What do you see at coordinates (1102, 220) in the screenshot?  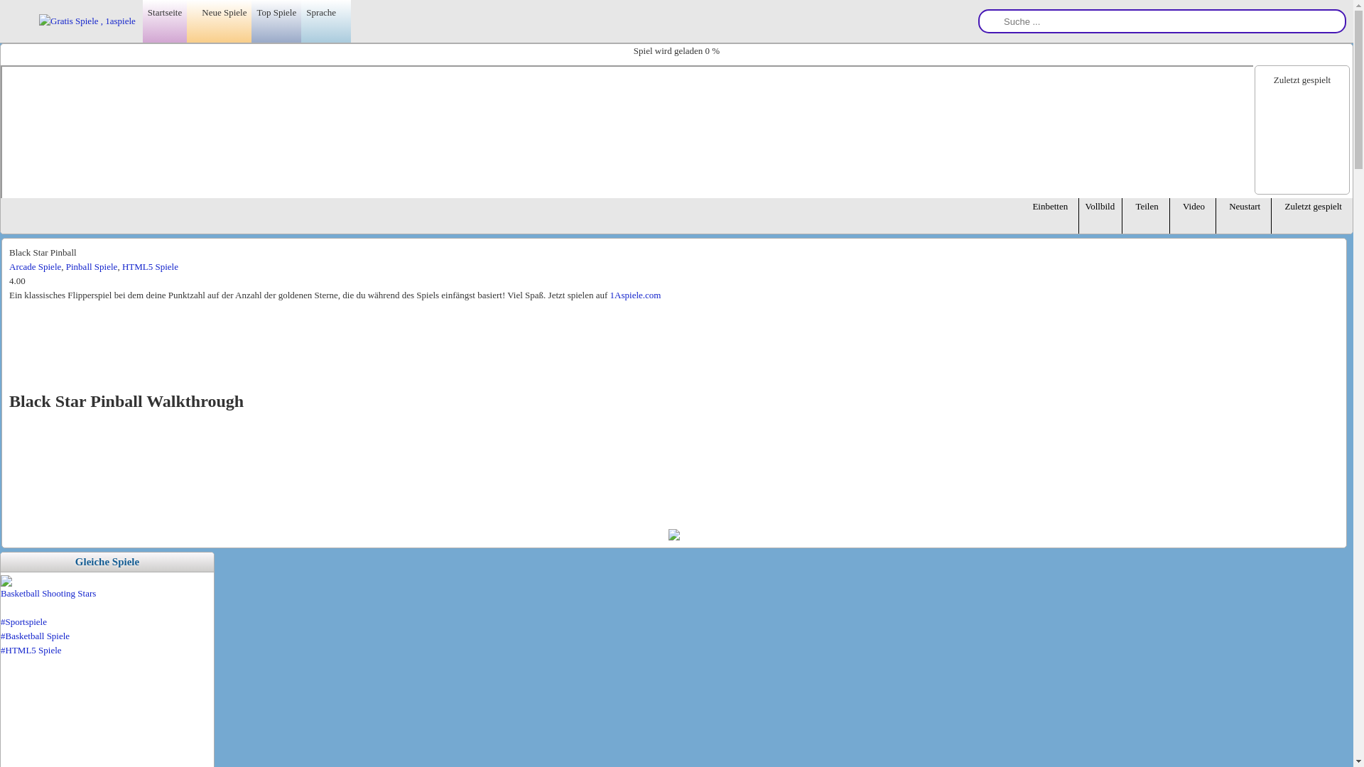 I see `Vollbild` at bounding box center [1102, 220].